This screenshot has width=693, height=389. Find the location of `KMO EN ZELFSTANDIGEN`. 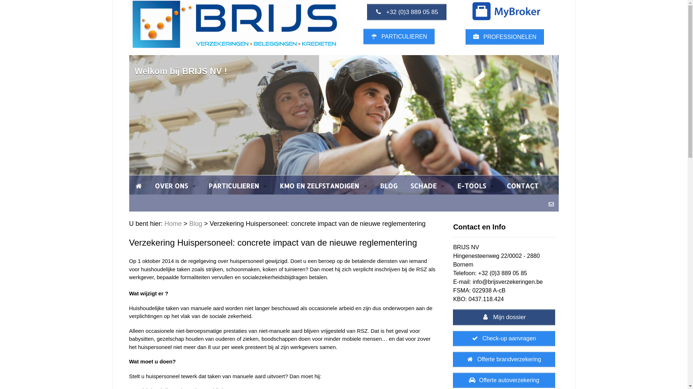

KMO EN ZELFSTANDIGEN is located at coordinates (323, 186).